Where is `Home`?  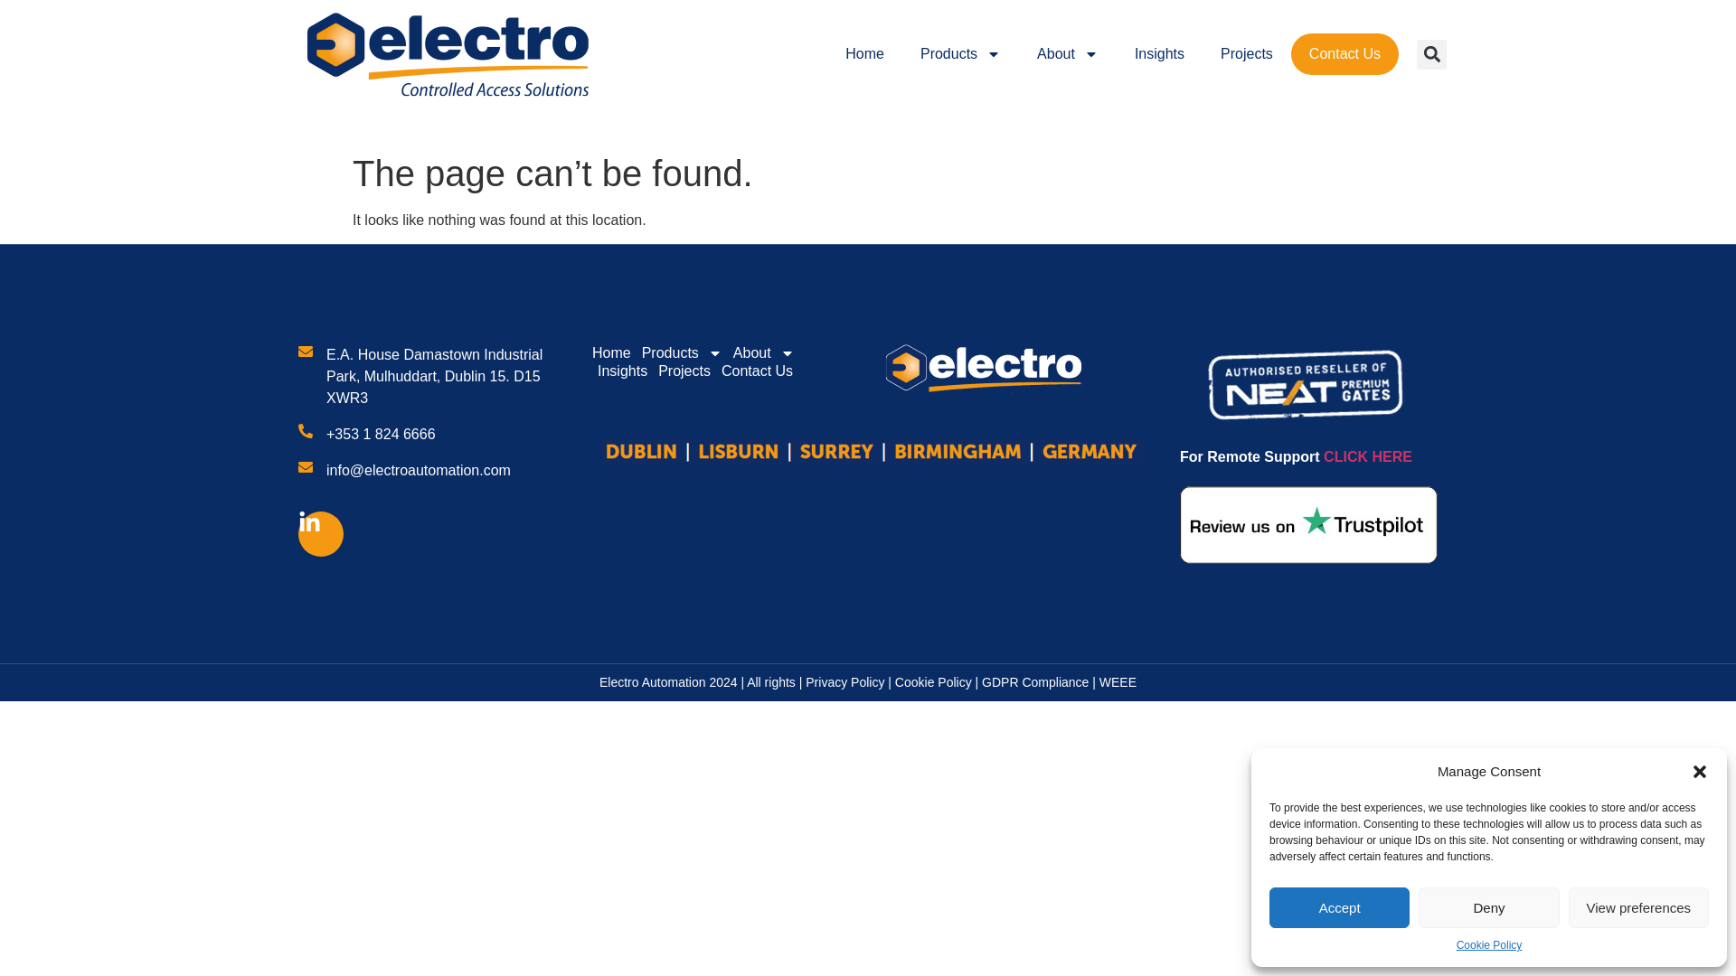
Home is located at coordinates (864, 54).